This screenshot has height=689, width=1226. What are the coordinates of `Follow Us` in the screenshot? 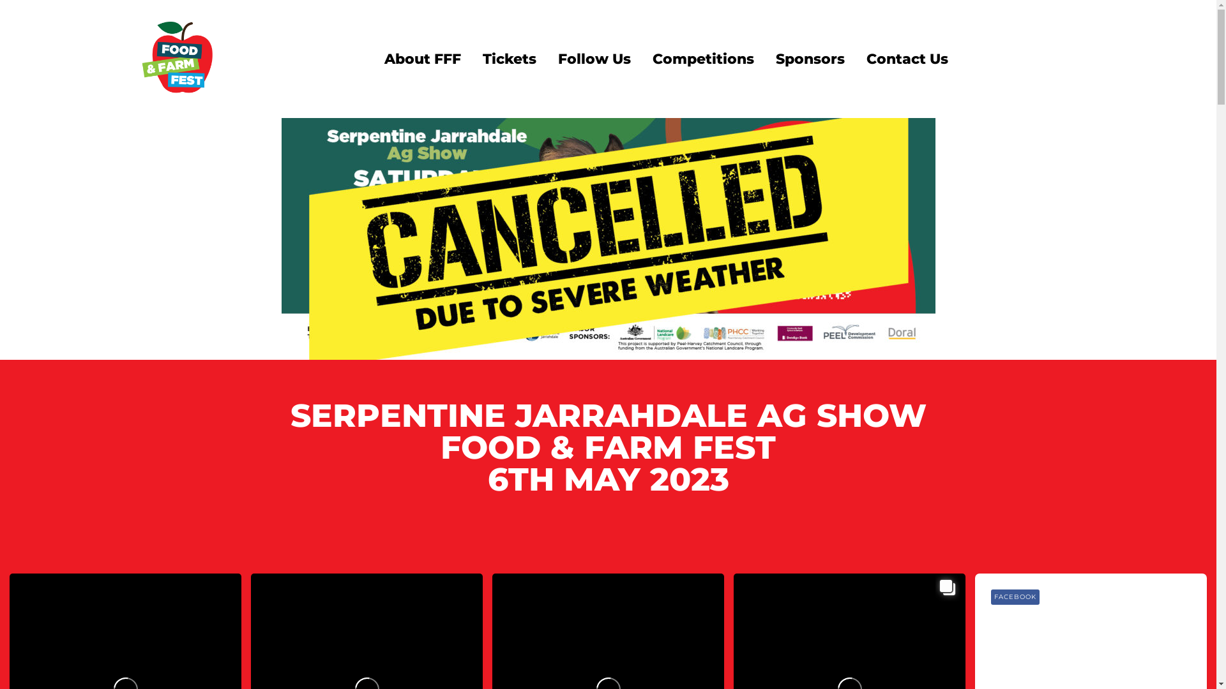 It's located at (594, 59).